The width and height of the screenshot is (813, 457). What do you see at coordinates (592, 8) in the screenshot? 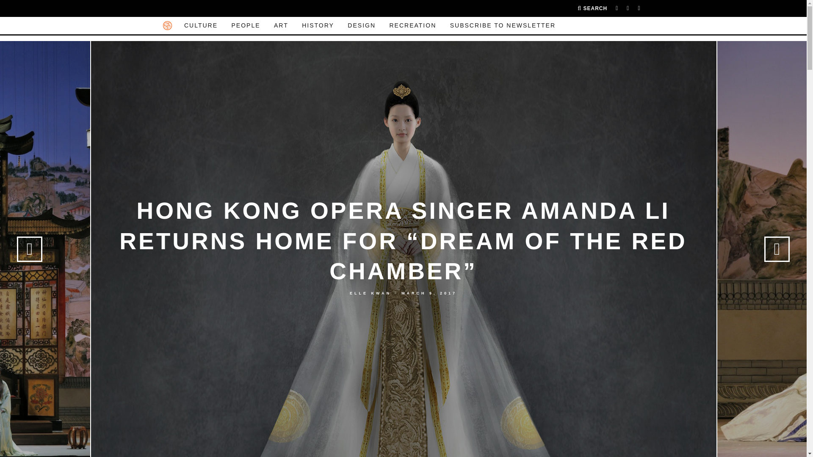
I see `SEARCH` at bounding box center [592, 8].